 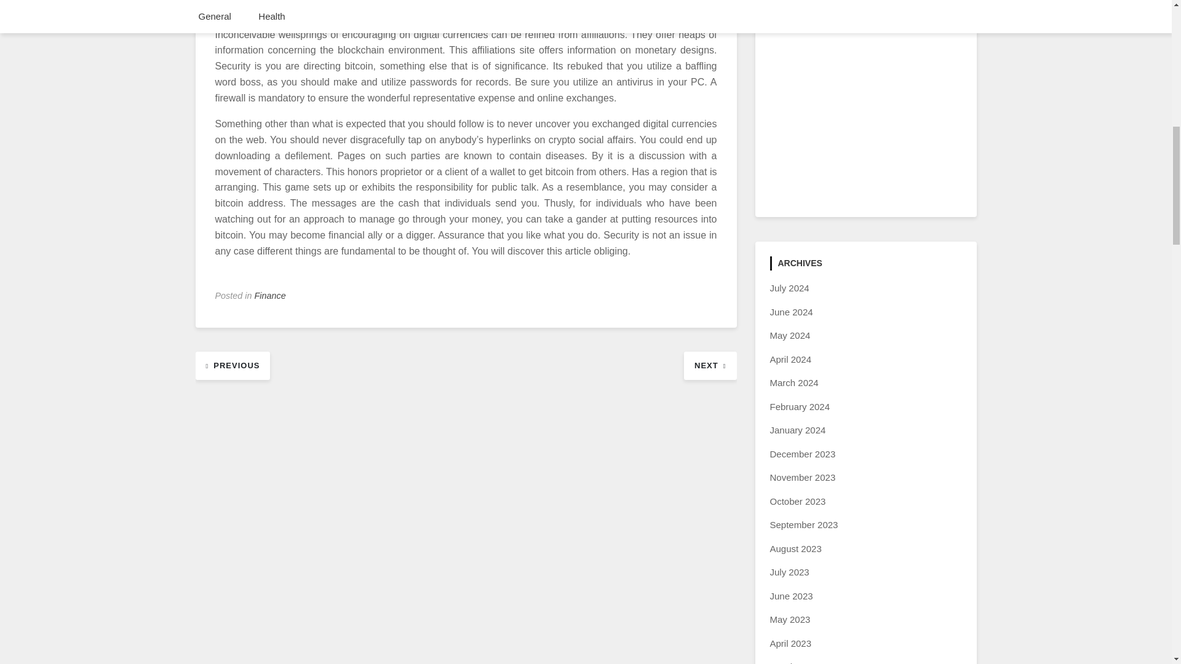 I want to click on December 2023, so click(x=803, y=454).